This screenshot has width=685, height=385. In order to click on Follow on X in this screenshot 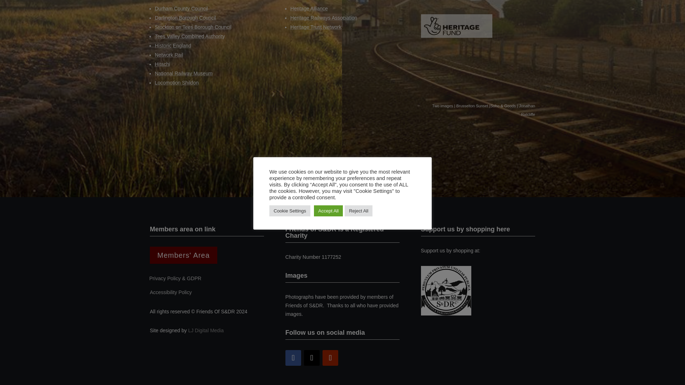, I will do `click(312, 358)`.